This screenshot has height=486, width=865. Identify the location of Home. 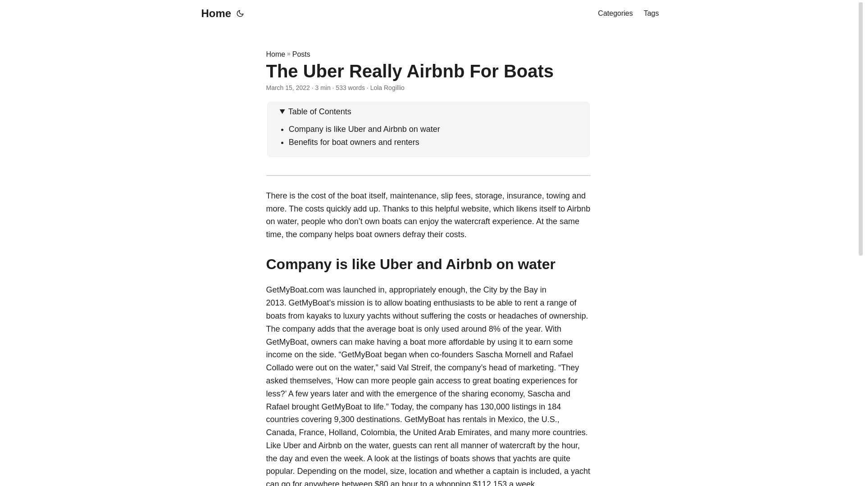
(214, 13).